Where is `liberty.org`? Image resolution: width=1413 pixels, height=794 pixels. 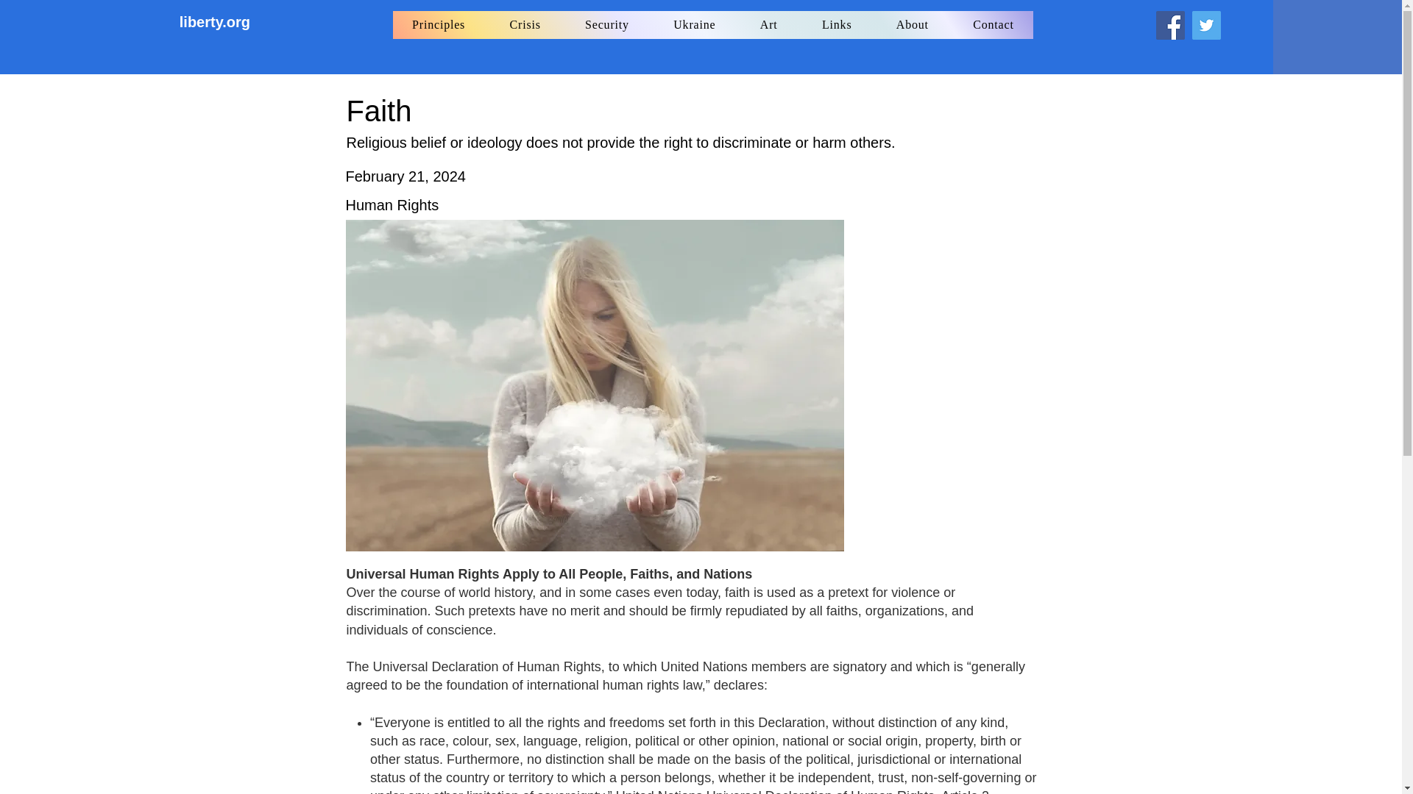
liberty.org is located at coordinates (218, 22).